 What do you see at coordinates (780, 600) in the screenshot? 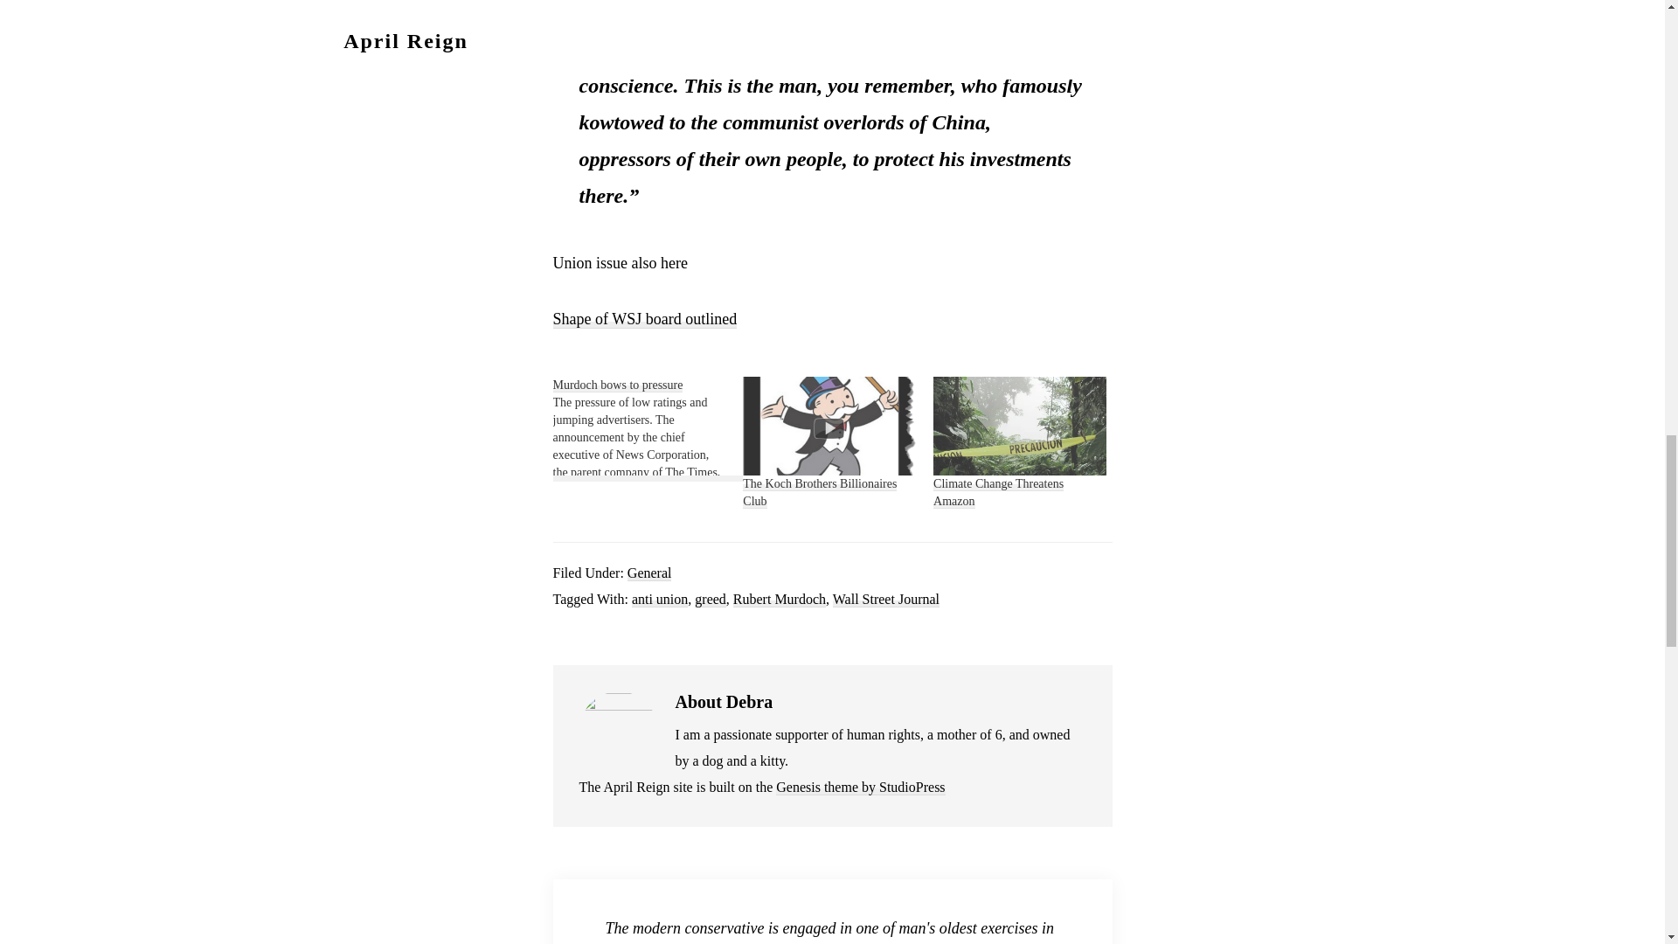
I see `Rubert Murdoch` at bounding box center [780, 600].